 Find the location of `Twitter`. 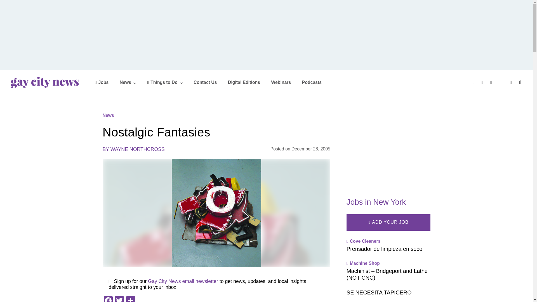

Twitter is located at coordinates (119, 299).